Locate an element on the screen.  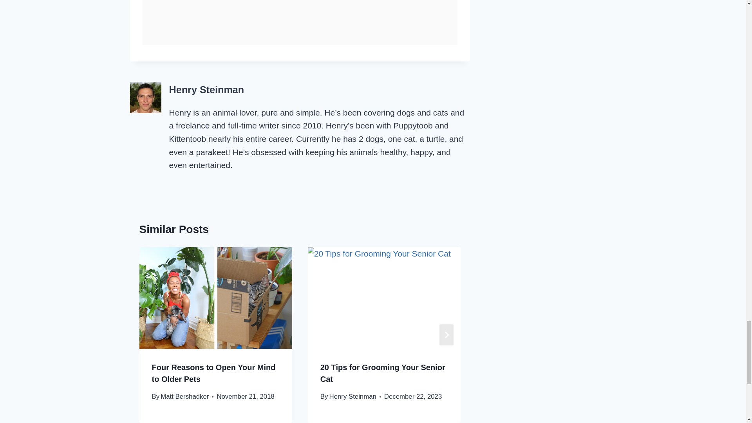
20 Tips for Grooming Your Senior Cat is located at coordinates (382, 373).